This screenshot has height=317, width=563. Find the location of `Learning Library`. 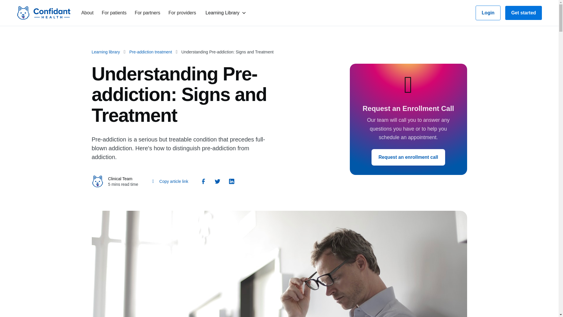

Learning Library is located at coordinates (222, 13).